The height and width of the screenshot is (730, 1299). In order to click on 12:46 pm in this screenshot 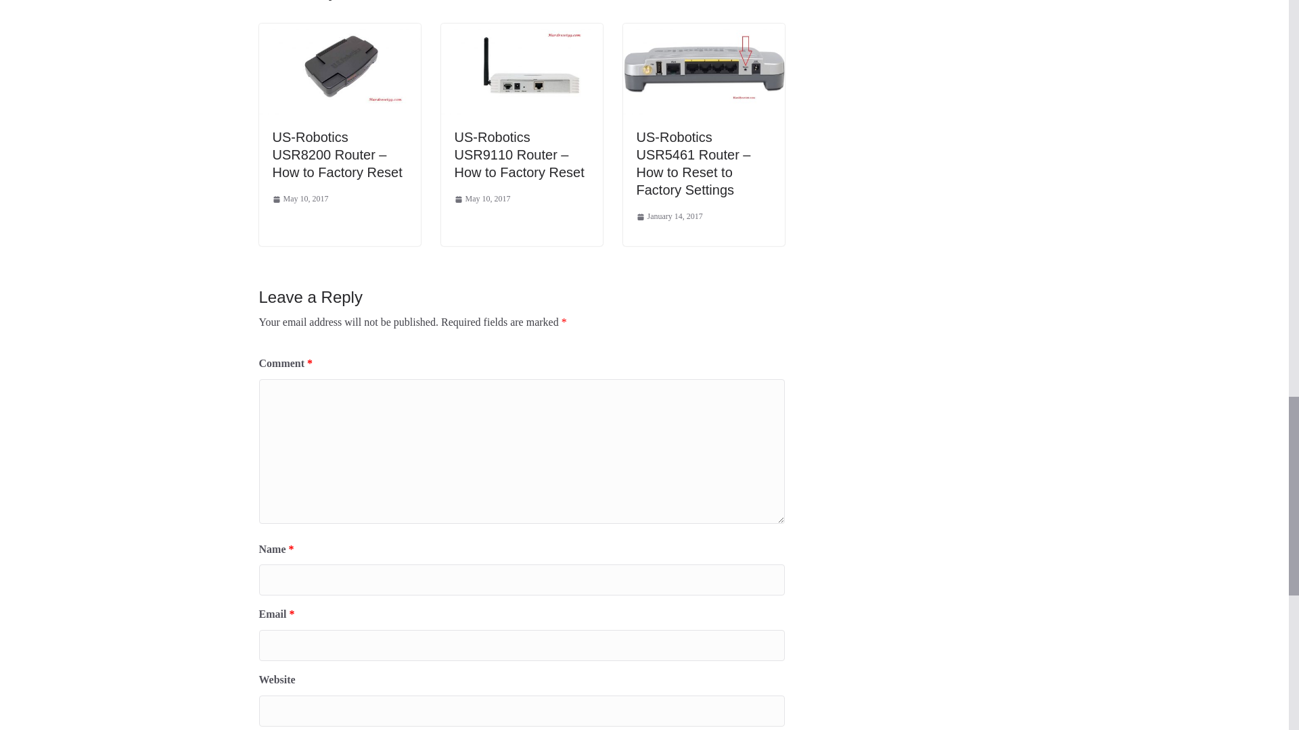, I will do `click(300, 199)`.